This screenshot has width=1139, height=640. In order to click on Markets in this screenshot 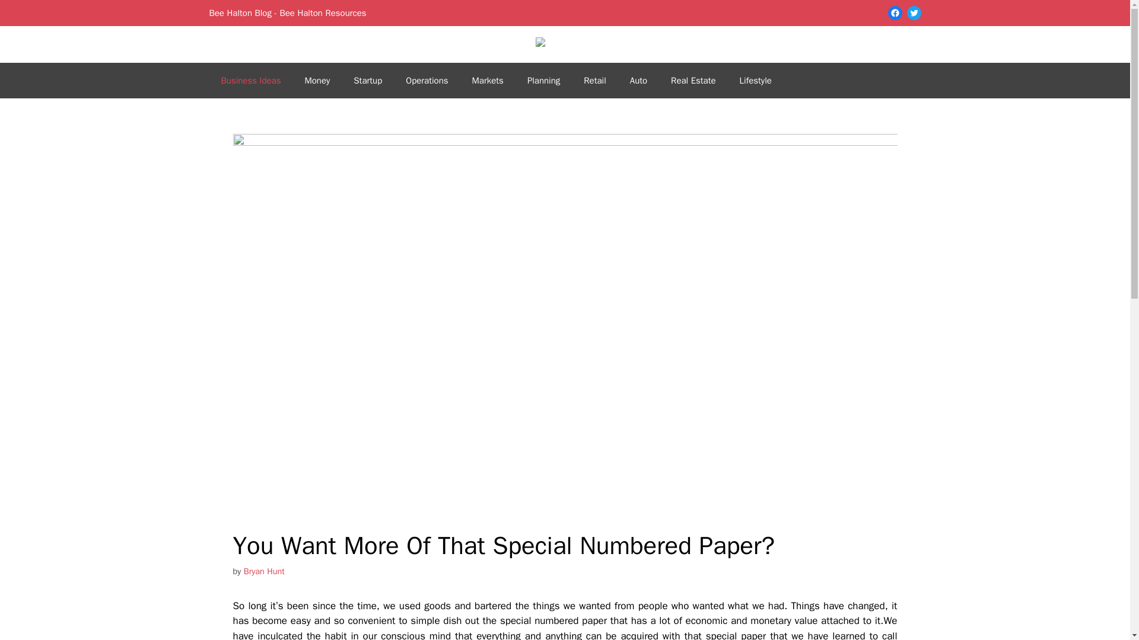, I will do `click(488, 81)`.